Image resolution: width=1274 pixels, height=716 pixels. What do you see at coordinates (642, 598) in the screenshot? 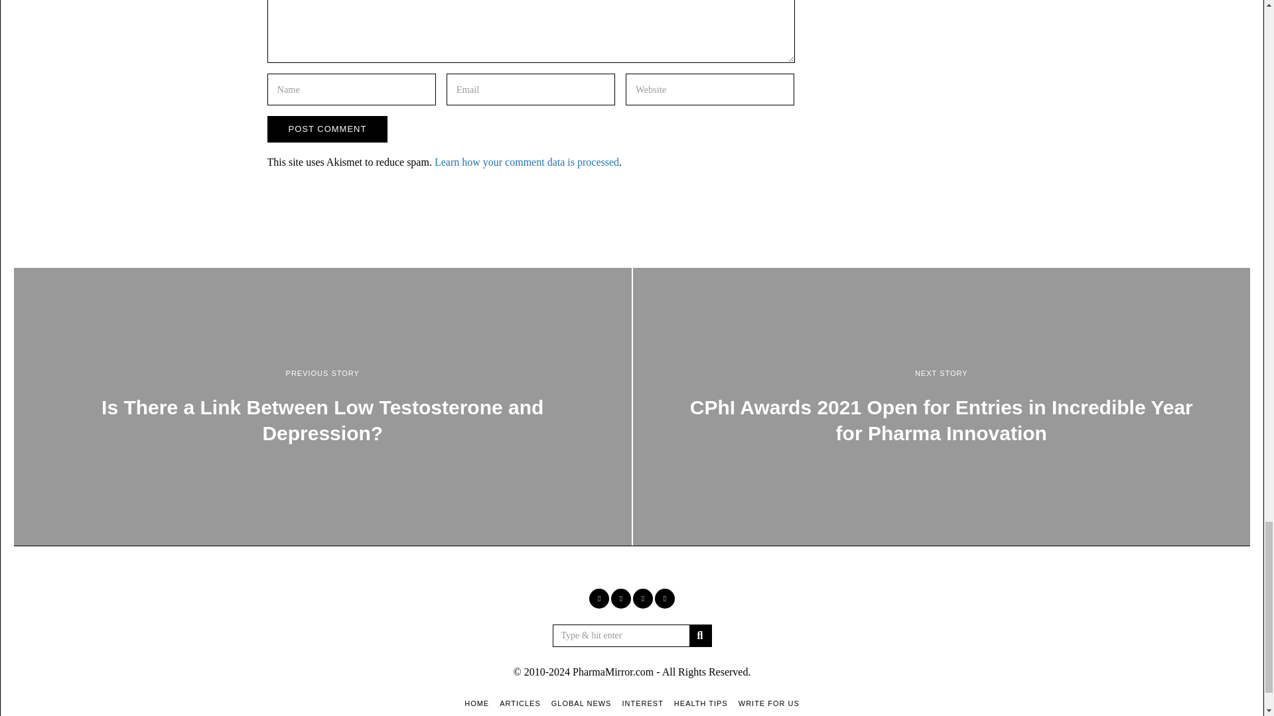
I see `LinkedIn` at bounding box center [642, 598].